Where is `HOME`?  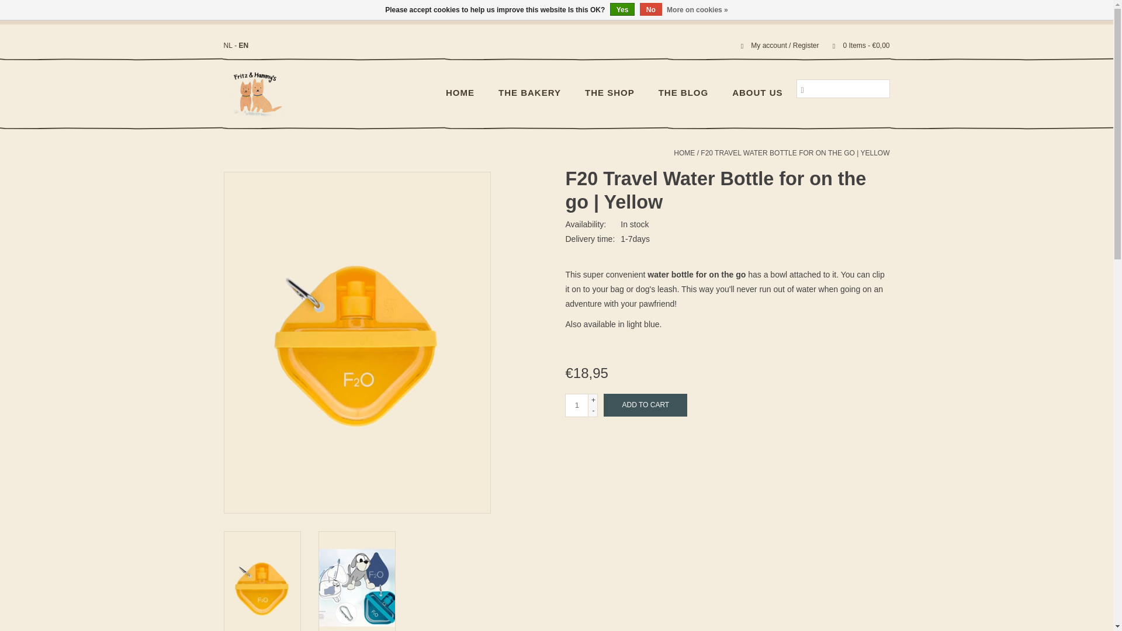
HOME is located at coordinates (460, 93).